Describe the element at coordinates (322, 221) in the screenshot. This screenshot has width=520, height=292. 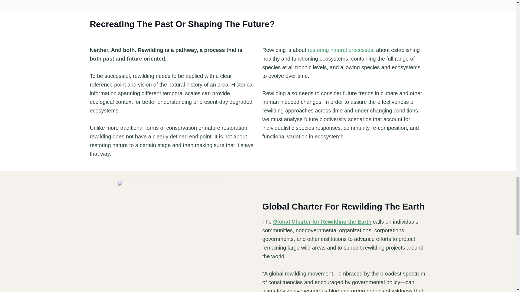
I see `Global Charter for Rewilding the Earth` at that location.